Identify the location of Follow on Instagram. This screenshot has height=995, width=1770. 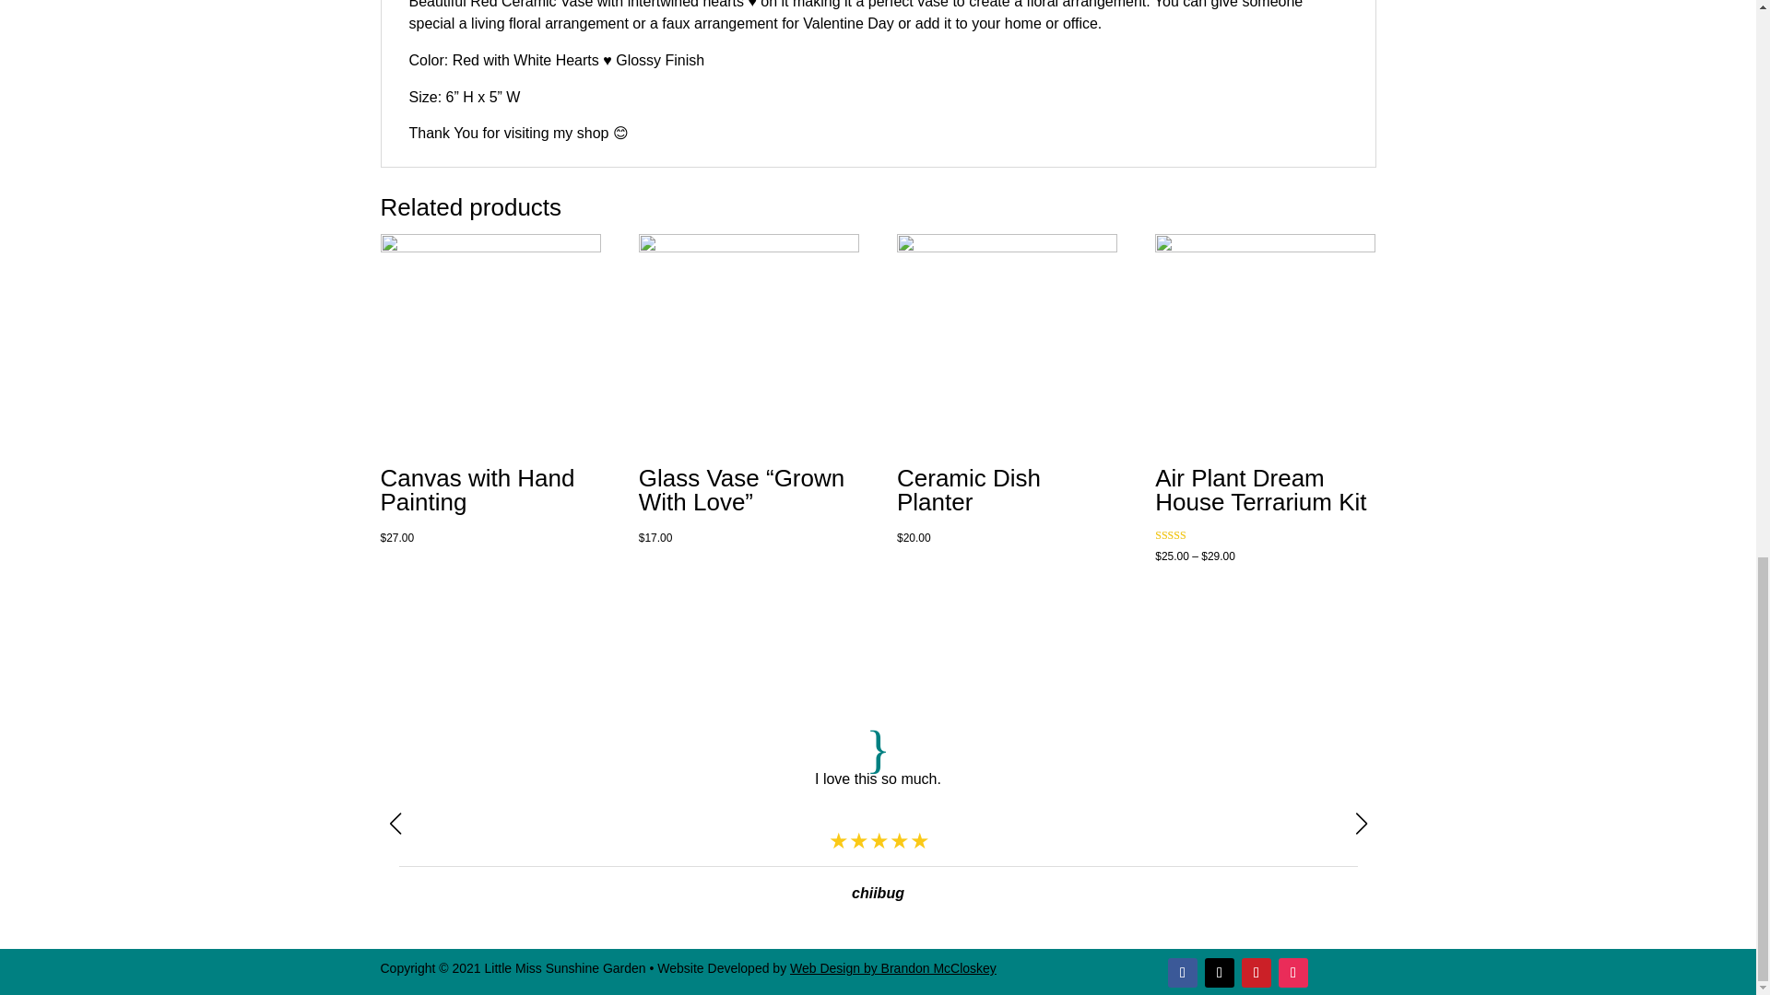
(1292, 973).